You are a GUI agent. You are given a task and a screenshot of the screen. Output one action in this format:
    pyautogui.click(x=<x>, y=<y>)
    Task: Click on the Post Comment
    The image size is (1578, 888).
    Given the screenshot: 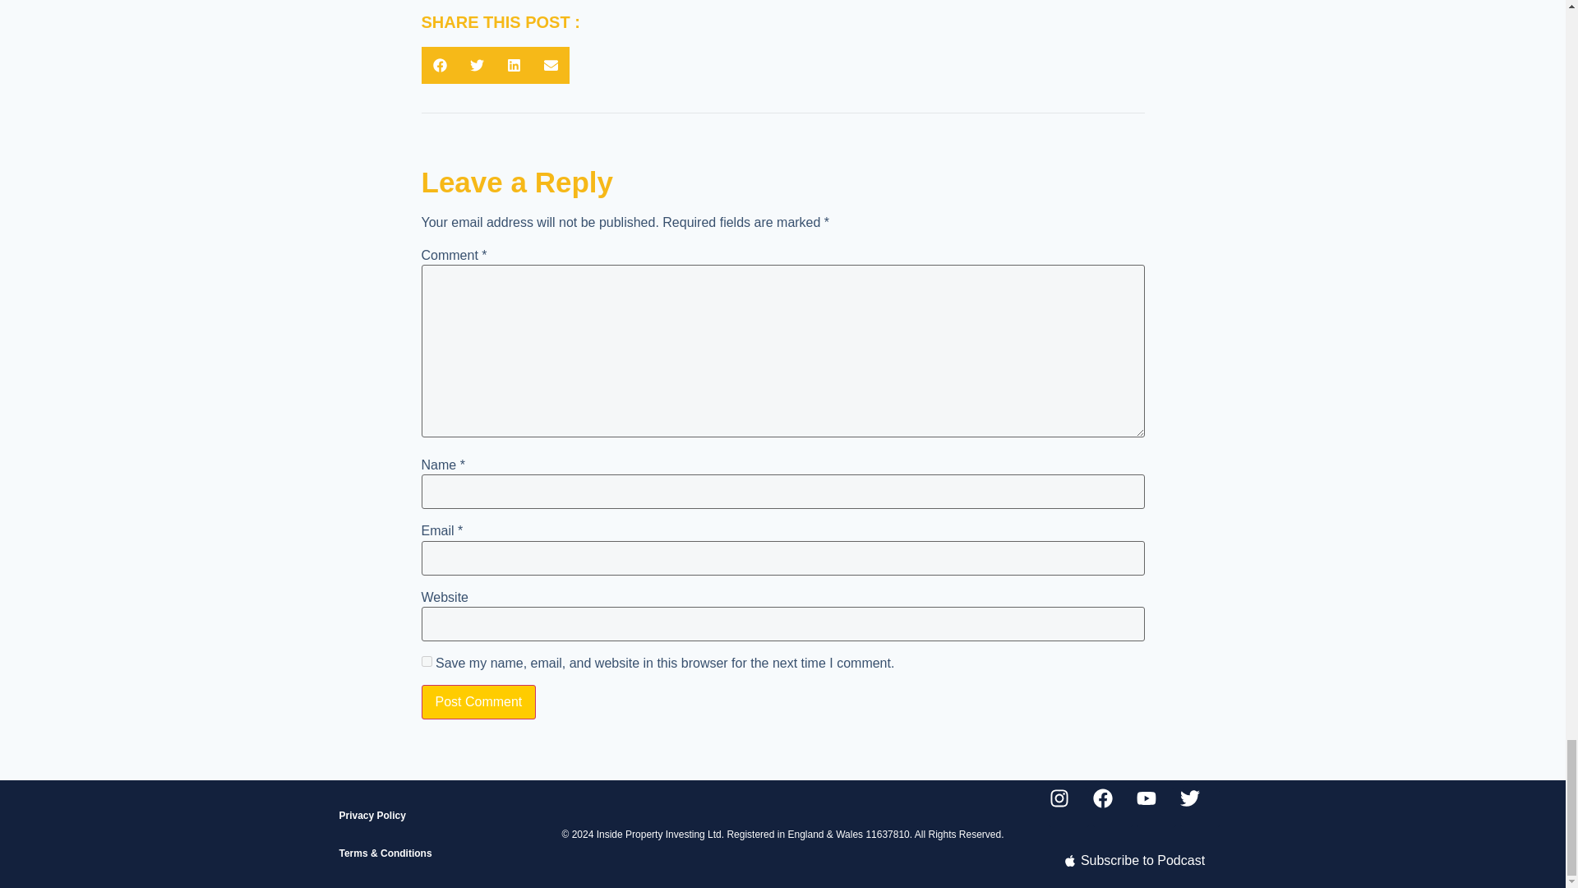 What is the action you would take?
    pyautogui.click(x=478, y=701)
    